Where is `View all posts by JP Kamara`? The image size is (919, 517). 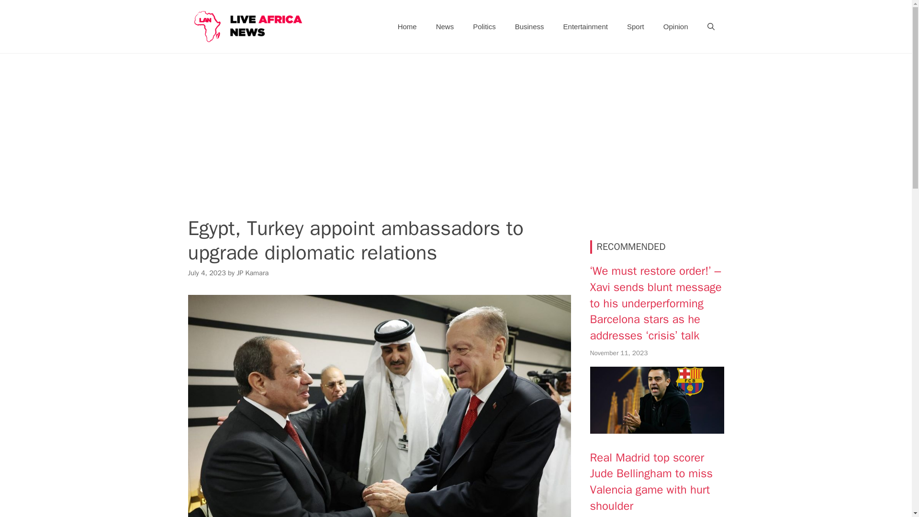
View all posts by JP Kamara is located at coordinates (252, 272).